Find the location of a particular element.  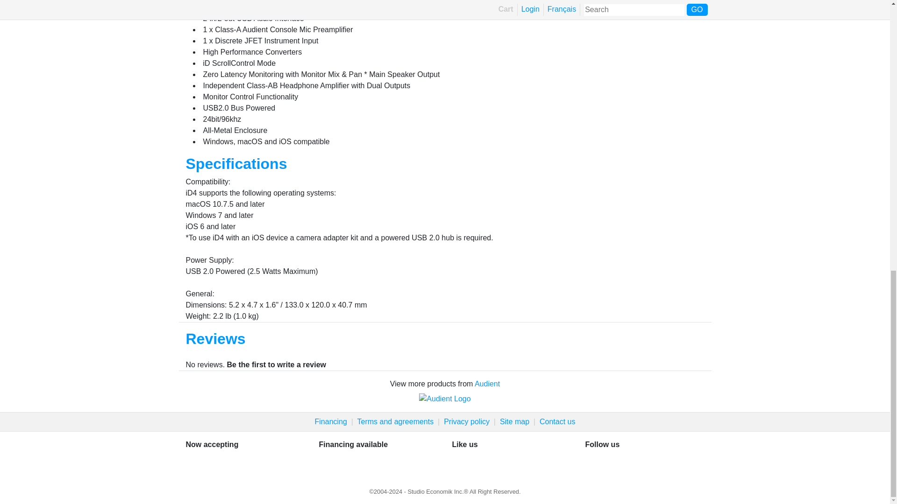

Financing is located at coordinates (331, 421).